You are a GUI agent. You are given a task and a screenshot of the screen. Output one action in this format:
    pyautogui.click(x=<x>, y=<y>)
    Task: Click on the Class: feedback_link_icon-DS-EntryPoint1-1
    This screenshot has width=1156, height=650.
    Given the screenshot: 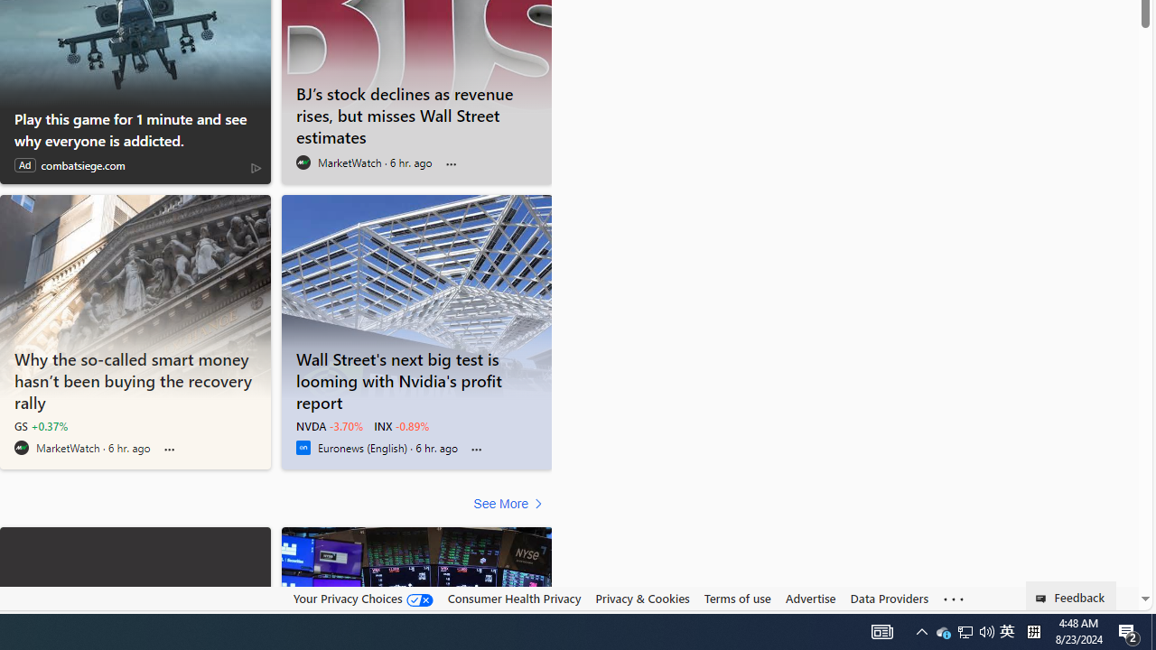 What is the action you would take?
    pyautogui.click(x=1044, y=599)
    